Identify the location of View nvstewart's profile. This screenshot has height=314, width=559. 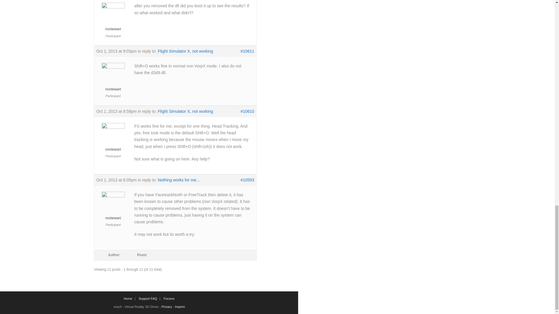
(113, 19).